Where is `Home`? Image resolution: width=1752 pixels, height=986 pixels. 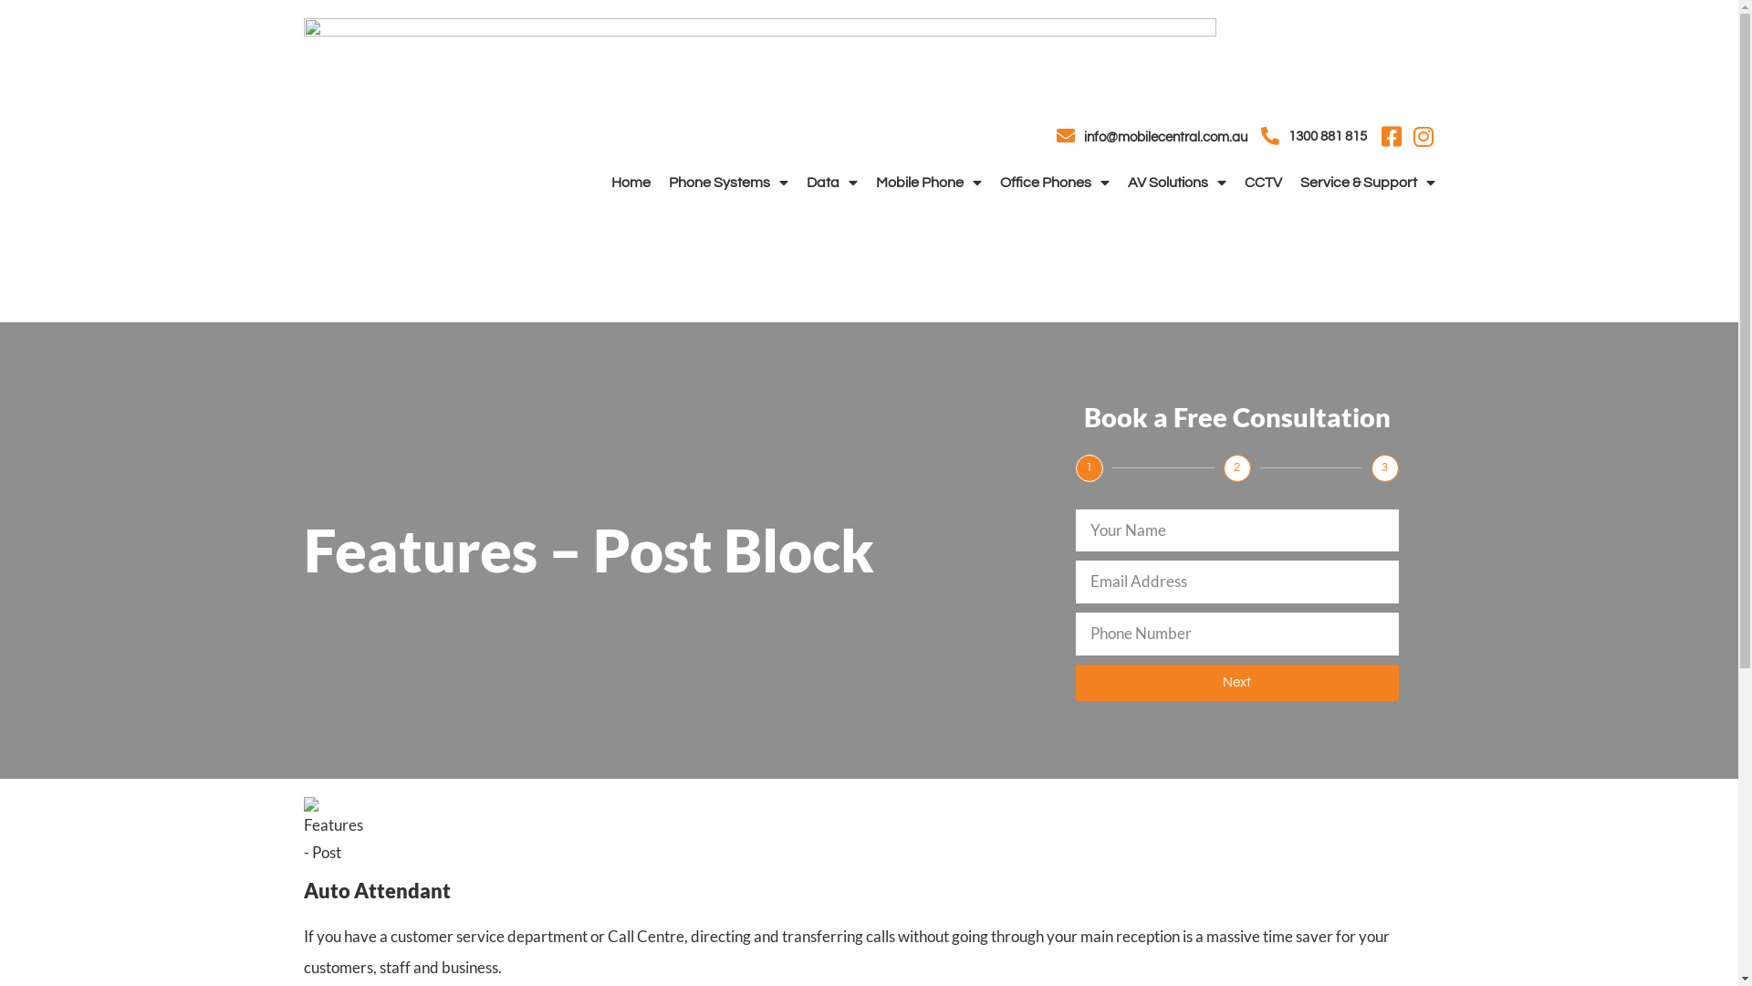
Home is located at coordinates (631, 183).